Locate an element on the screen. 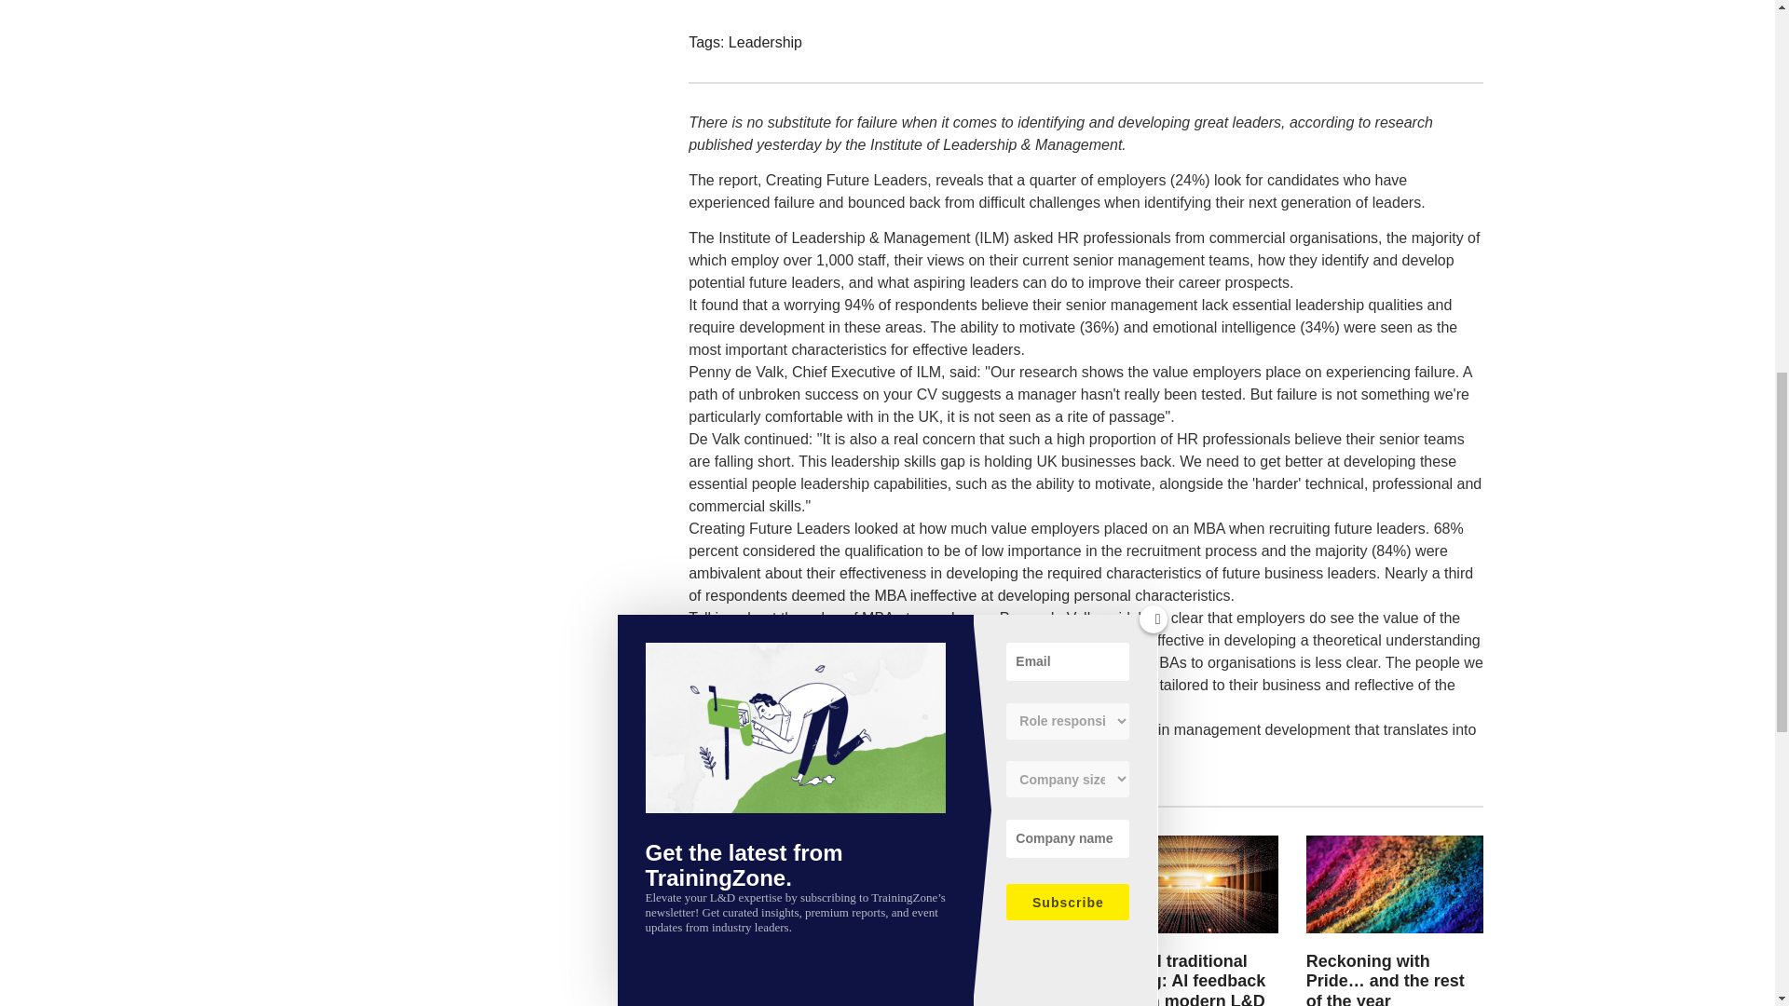  Leadership is located at coordinates (764, 41).